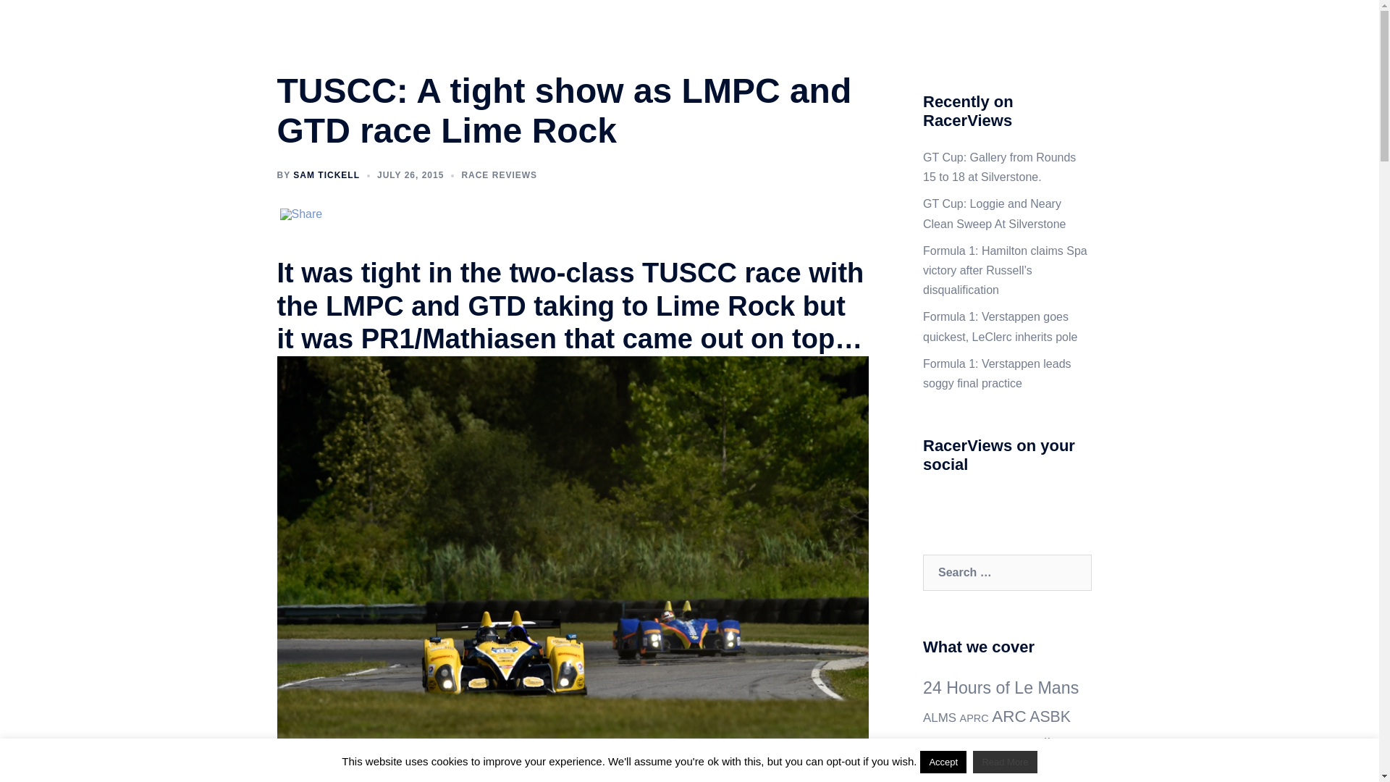 The width and height of the screenshot is (1390, 782). I want to click on RacerViews, so click(341, 28).